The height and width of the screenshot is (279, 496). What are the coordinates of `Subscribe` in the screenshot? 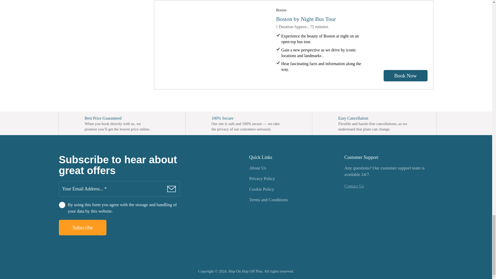 It's located at (83, 228).